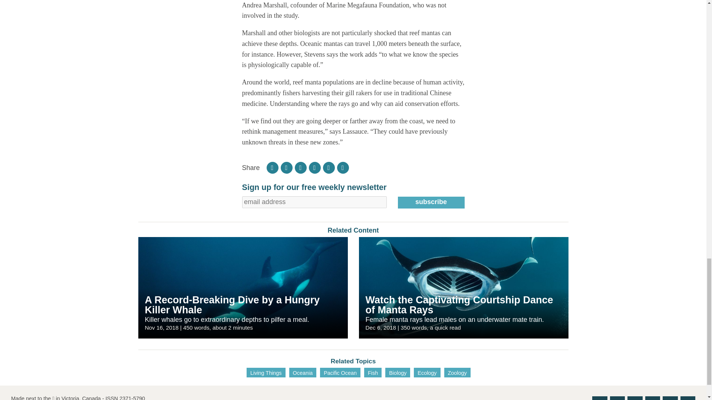 This screenshot has width=712, height=400. What do you see at coordinates (329, 167) in the screenshot?
I see `Share on Mastodon` at bounding box center [329, 167].